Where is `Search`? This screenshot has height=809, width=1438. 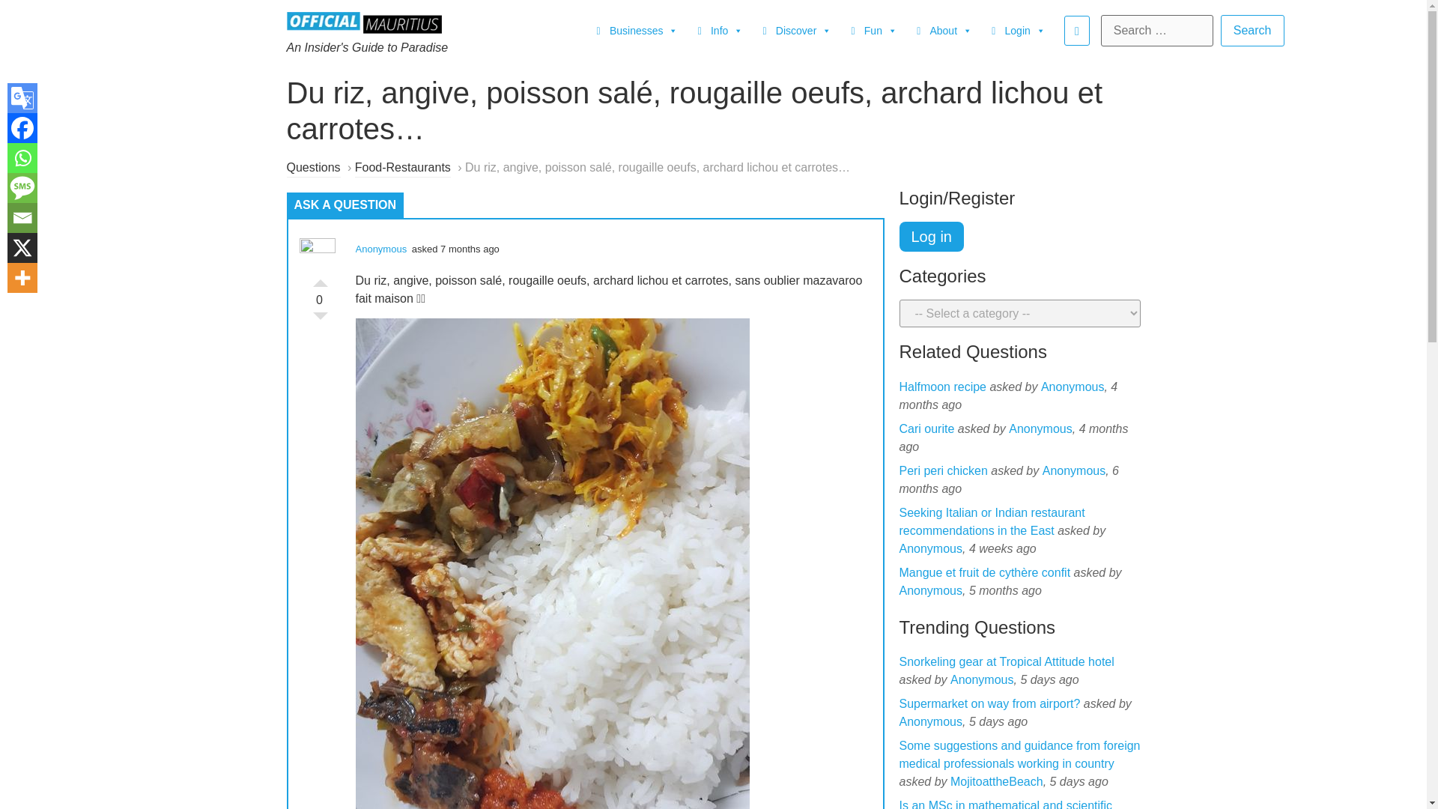
Search is located at coordinates (1252, 30).